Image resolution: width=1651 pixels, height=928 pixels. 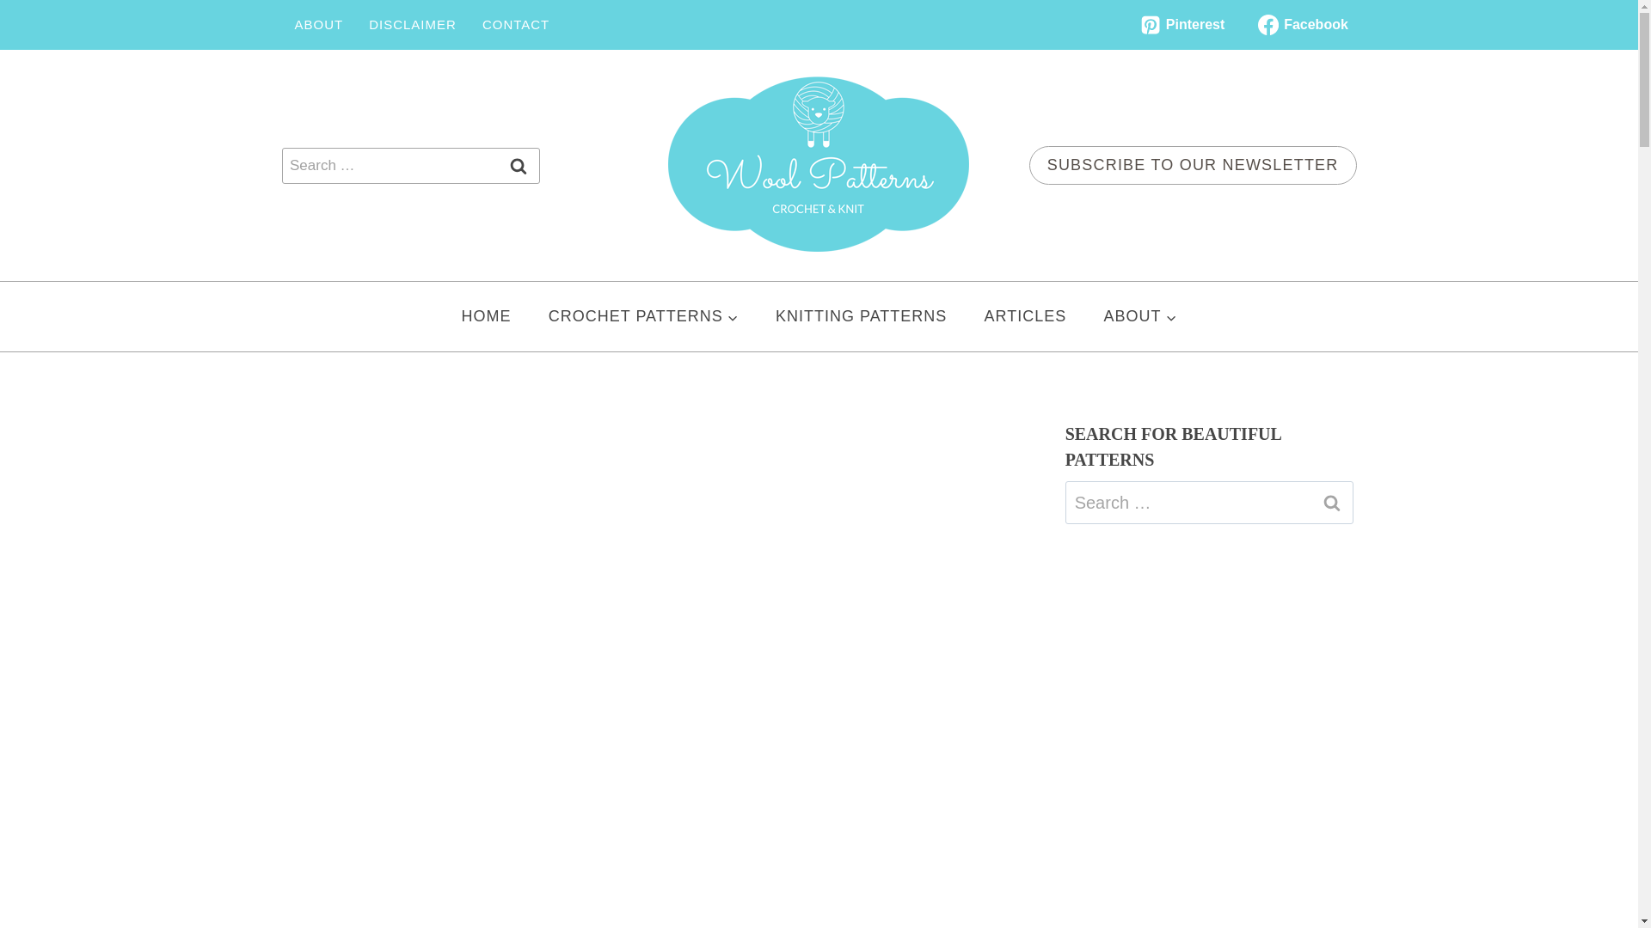 I want to click on Pinterest, so click(x=1181, y=24).